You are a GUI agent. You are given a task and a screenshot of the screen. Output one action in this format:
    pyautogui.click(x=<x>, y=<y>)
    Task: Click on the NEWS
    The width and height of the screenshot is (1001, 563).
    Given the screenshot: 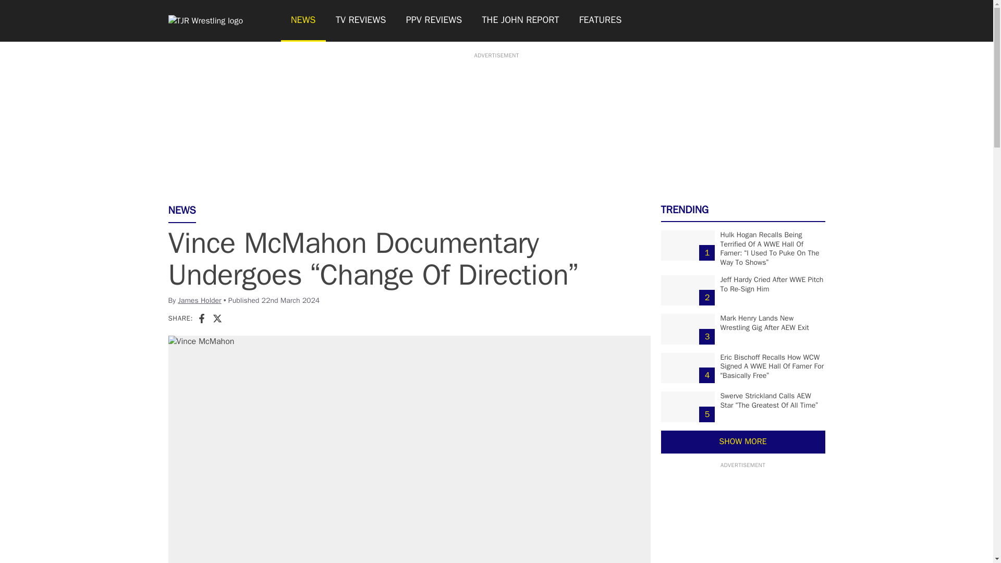 What is the action you would take?
    pyautogui.click(x=302, y=21)
    